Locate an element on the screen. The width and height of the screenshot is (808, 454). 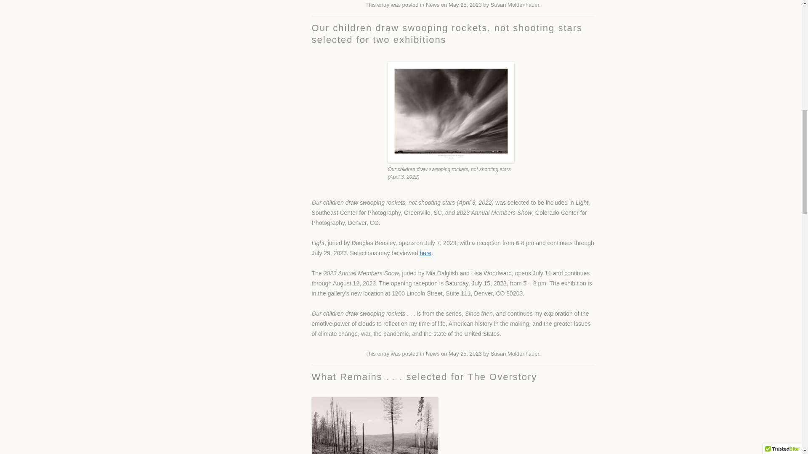
May 25, 2023 is located at coordinates (465, 5).